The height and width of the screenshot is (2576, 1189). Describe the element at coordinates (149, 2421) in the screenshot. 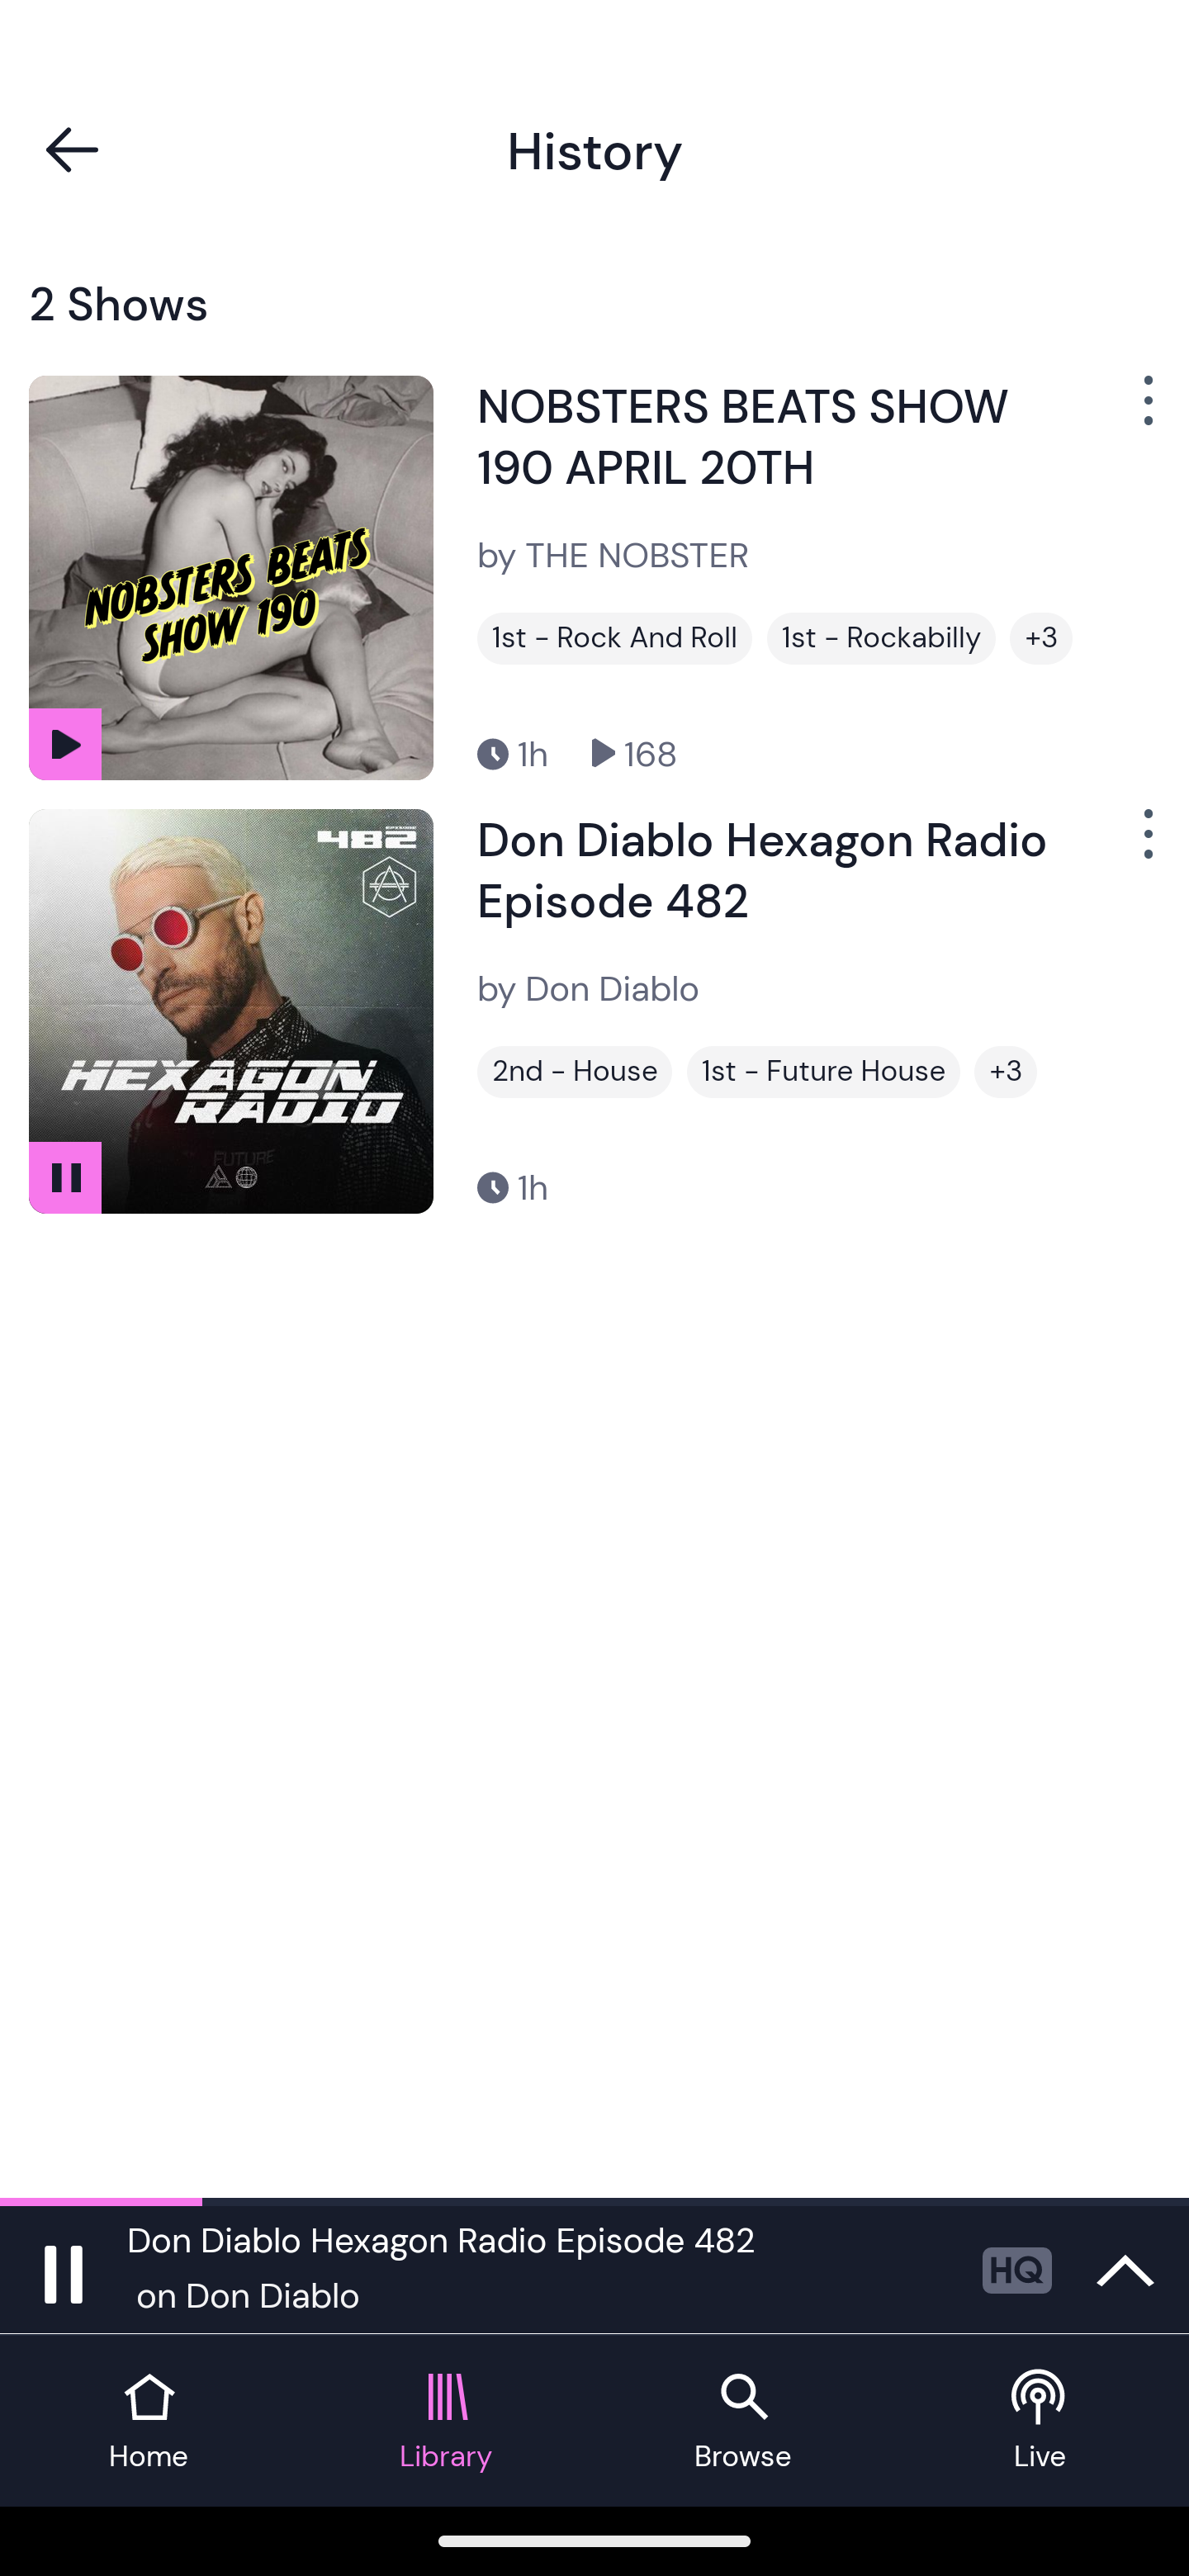

I see `Home tab Home` at that location.